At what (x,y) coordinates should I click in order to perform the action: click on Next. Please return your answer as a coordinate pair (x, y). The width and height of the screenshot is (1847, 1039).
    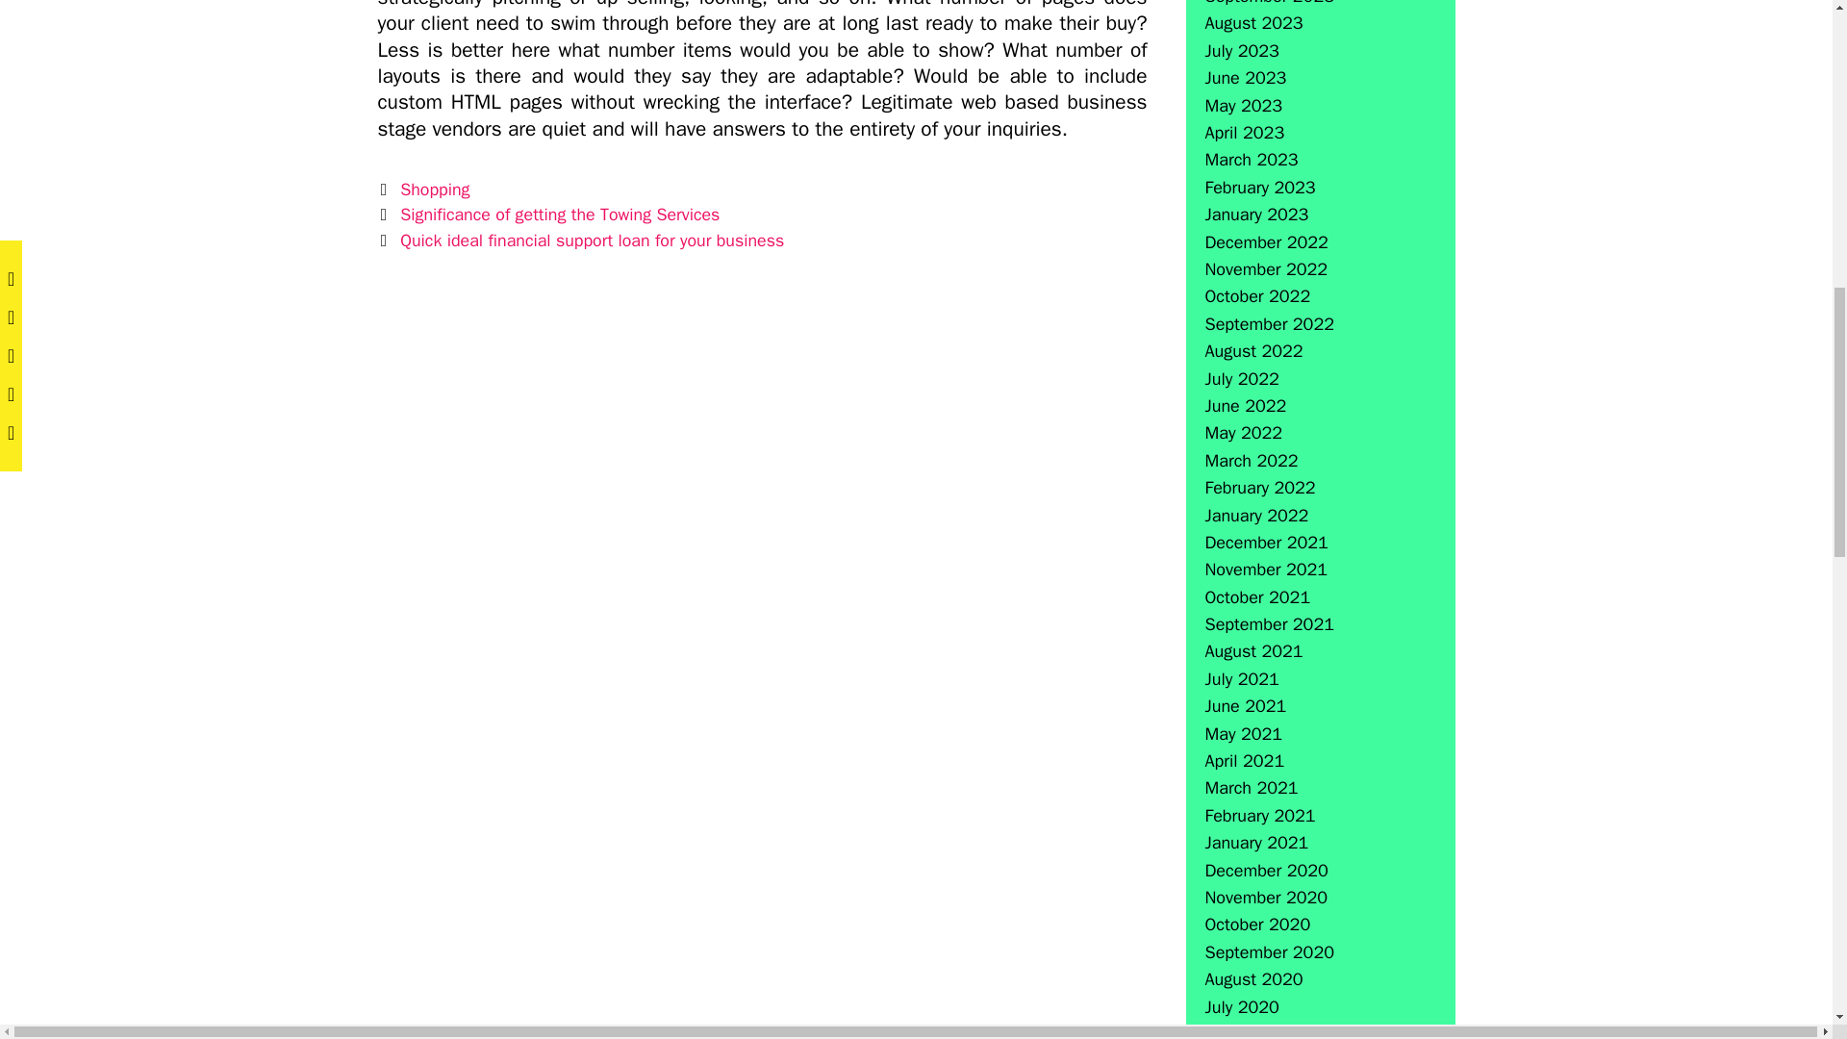
    Looking at the image, I should click on (579, 241).